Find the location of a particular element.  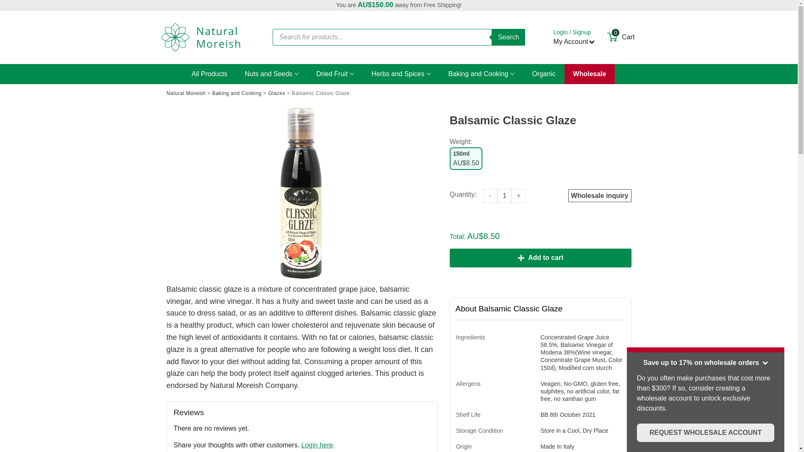

Natural Moreish is located at coordinates (186, 93).